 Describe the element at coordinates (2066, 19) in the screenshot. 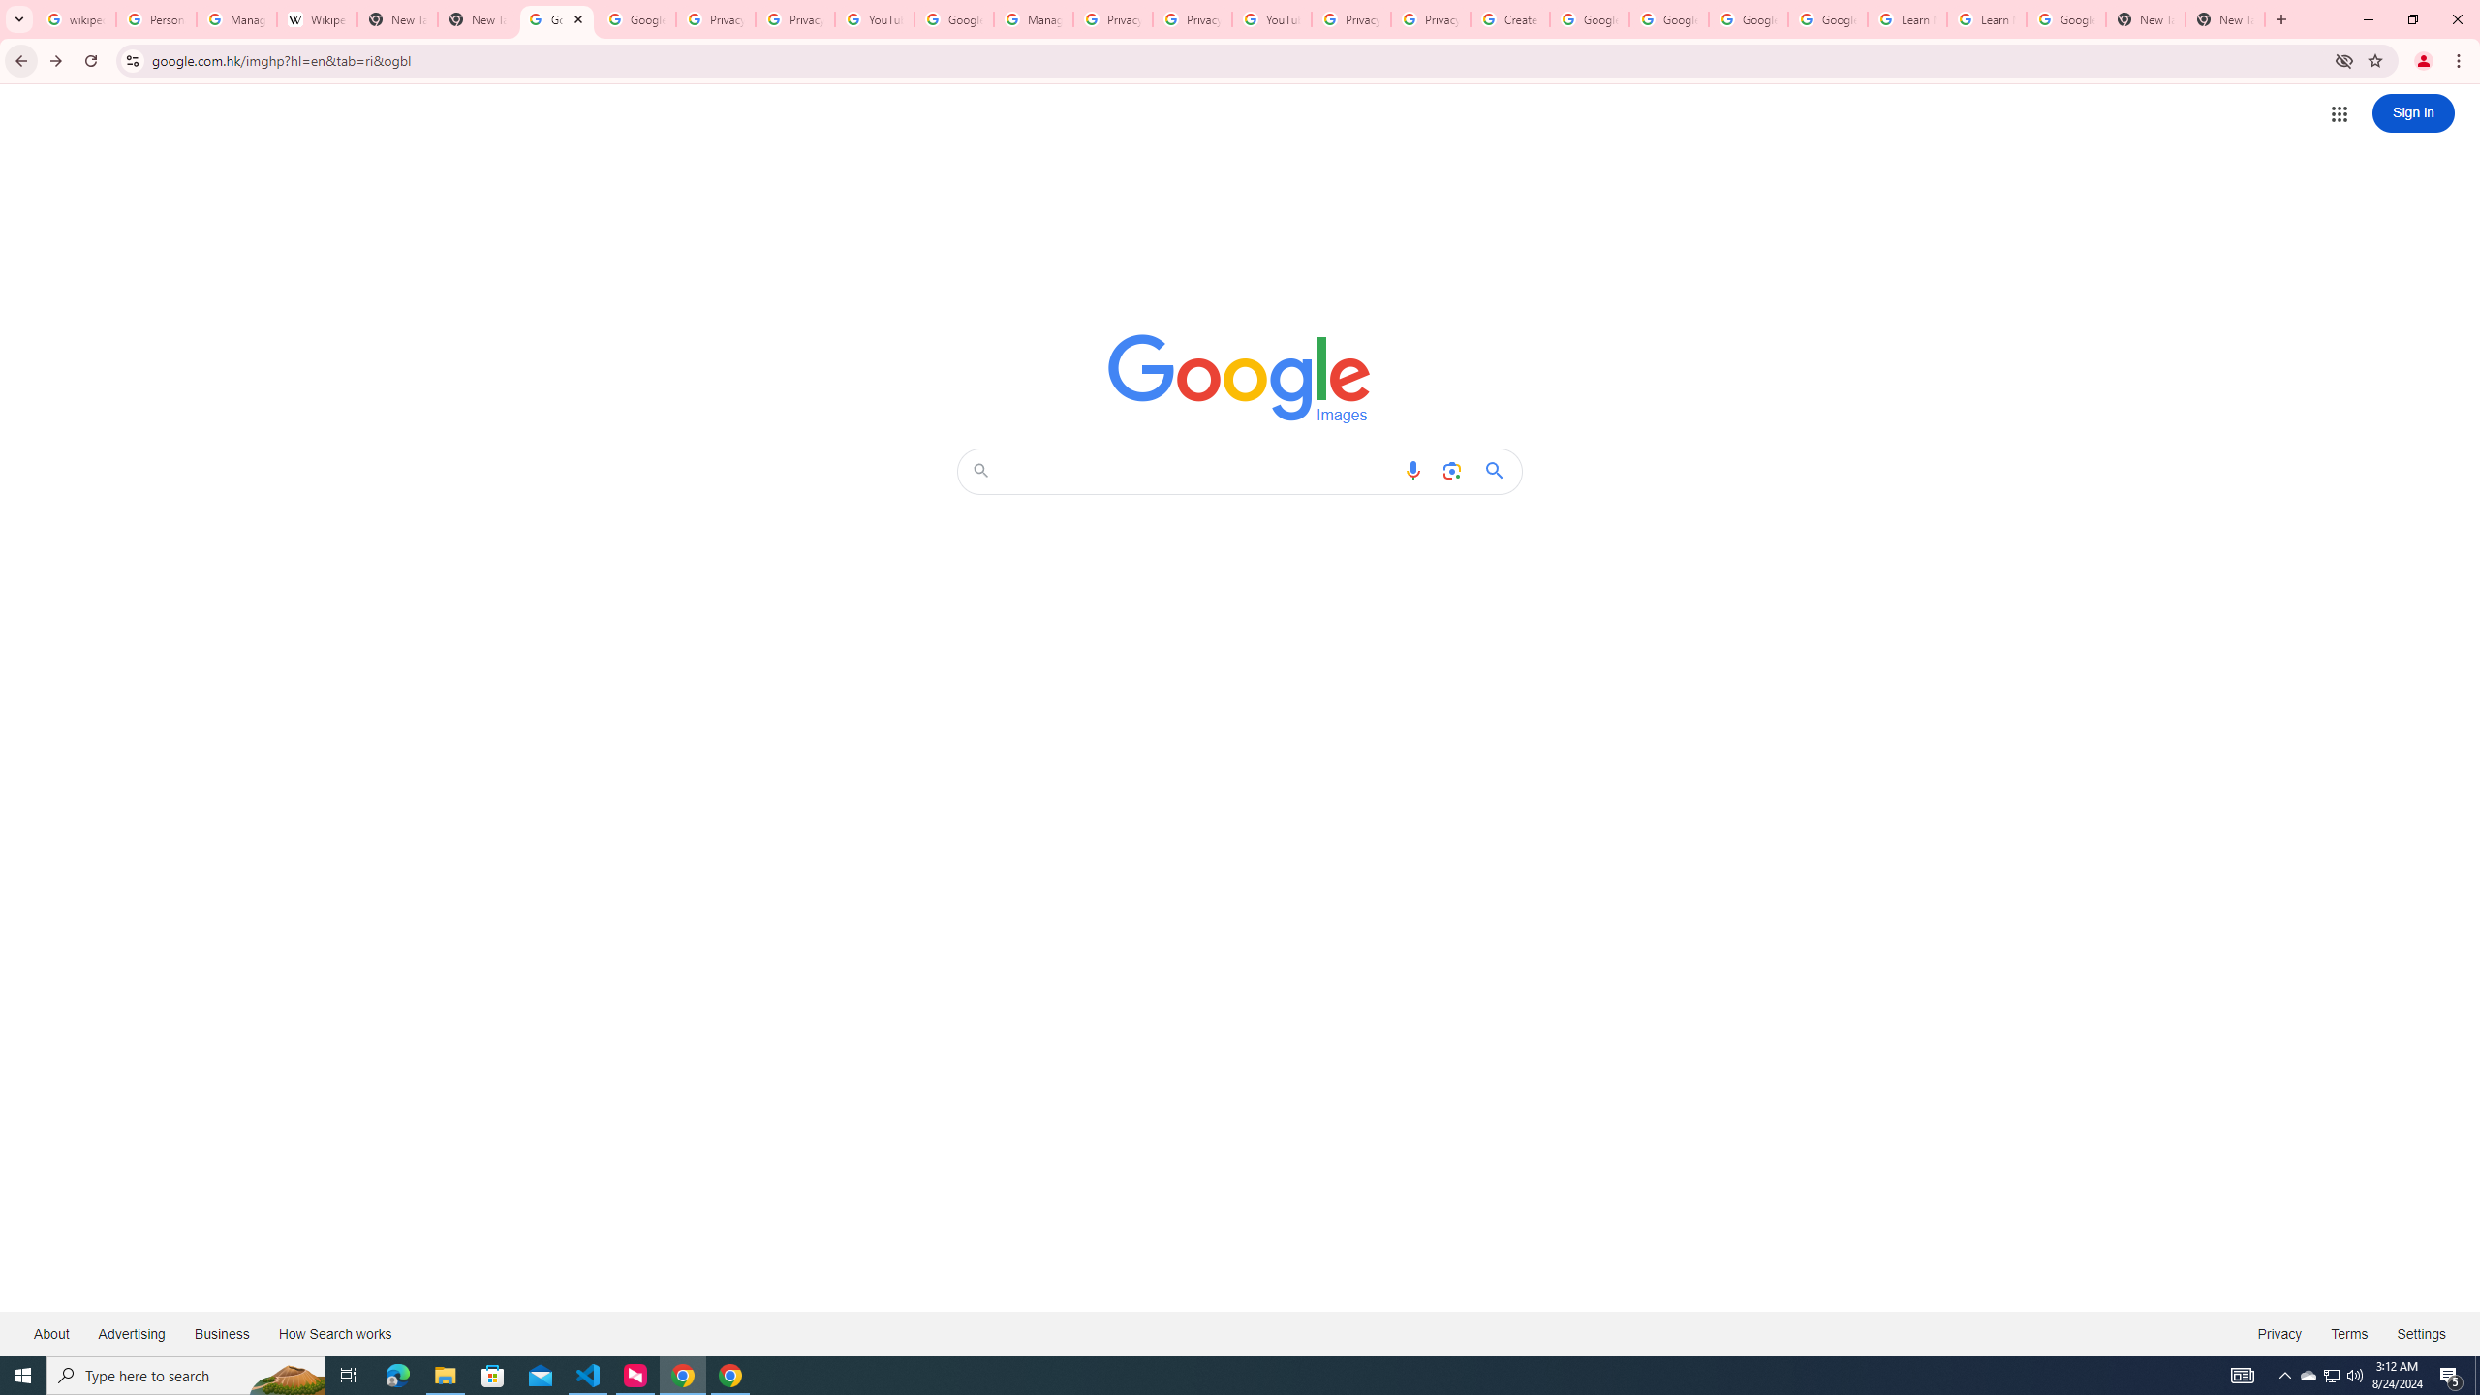

I see `Google Account` at that location.